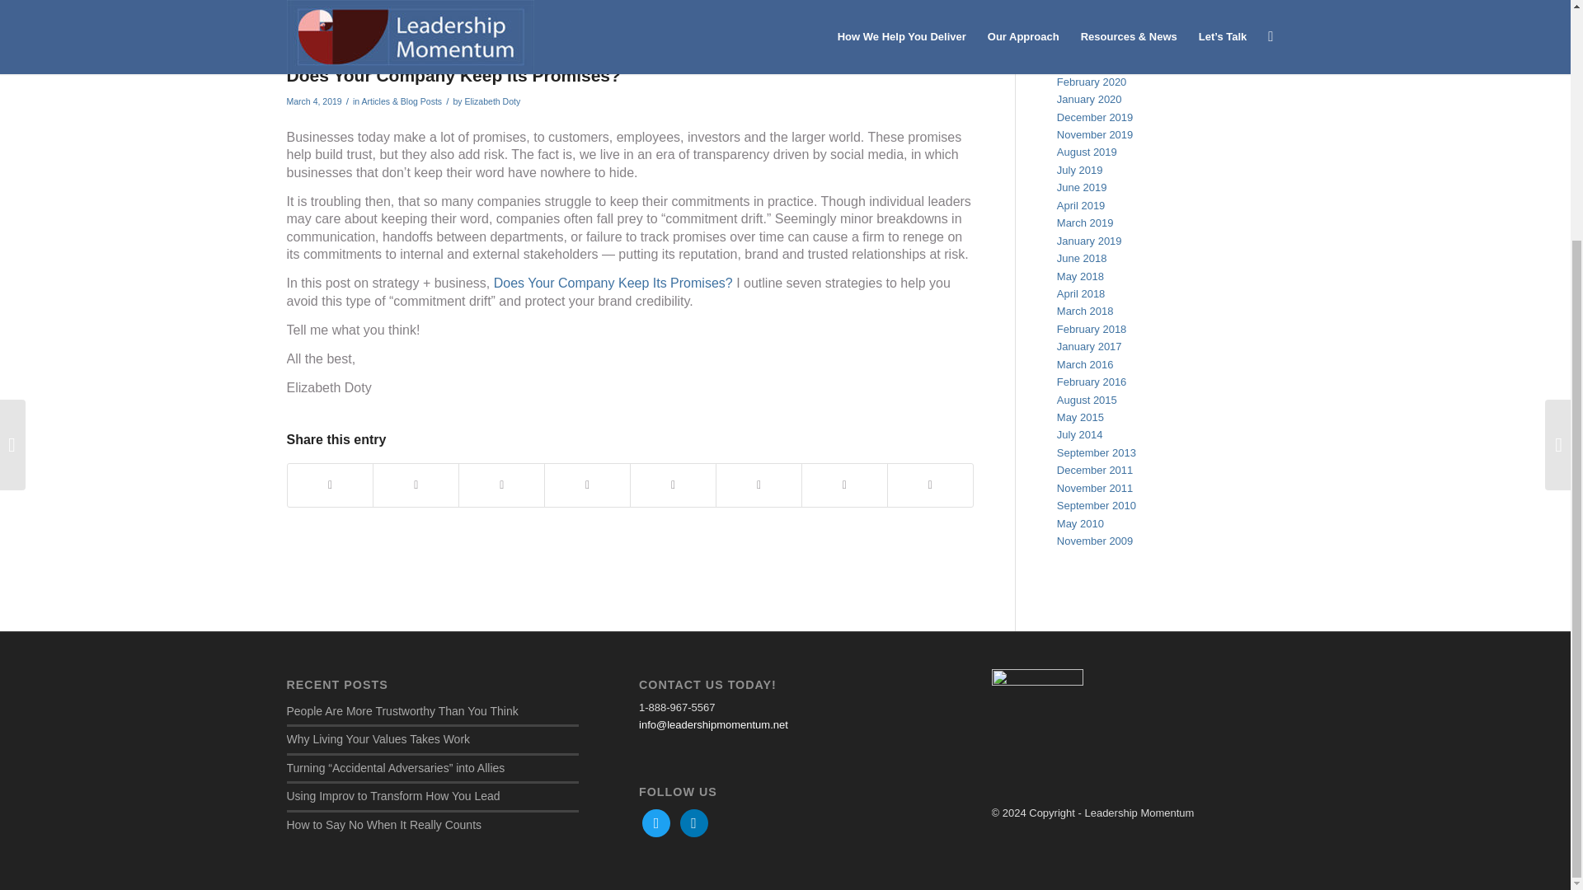 The width and height of the screenshot is (1583, 890). Describe the element at coordinates (491, 101) in the screenshot. I see `Elizabeth Doty` at that location.